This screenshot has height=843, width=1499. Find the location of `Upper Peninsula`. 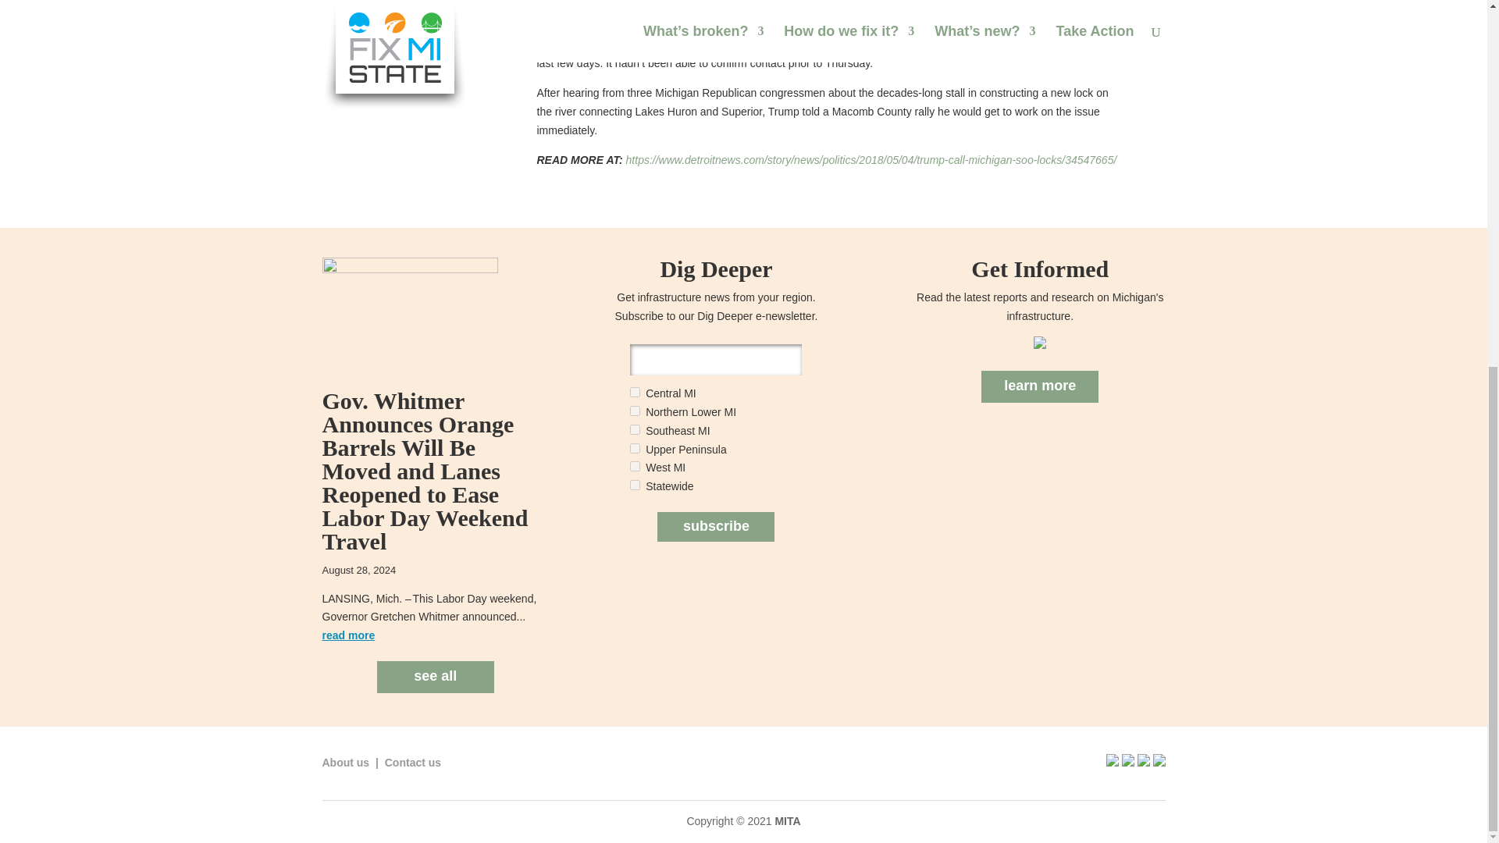

Upper Peninsula is located at coordinates (634, 448).